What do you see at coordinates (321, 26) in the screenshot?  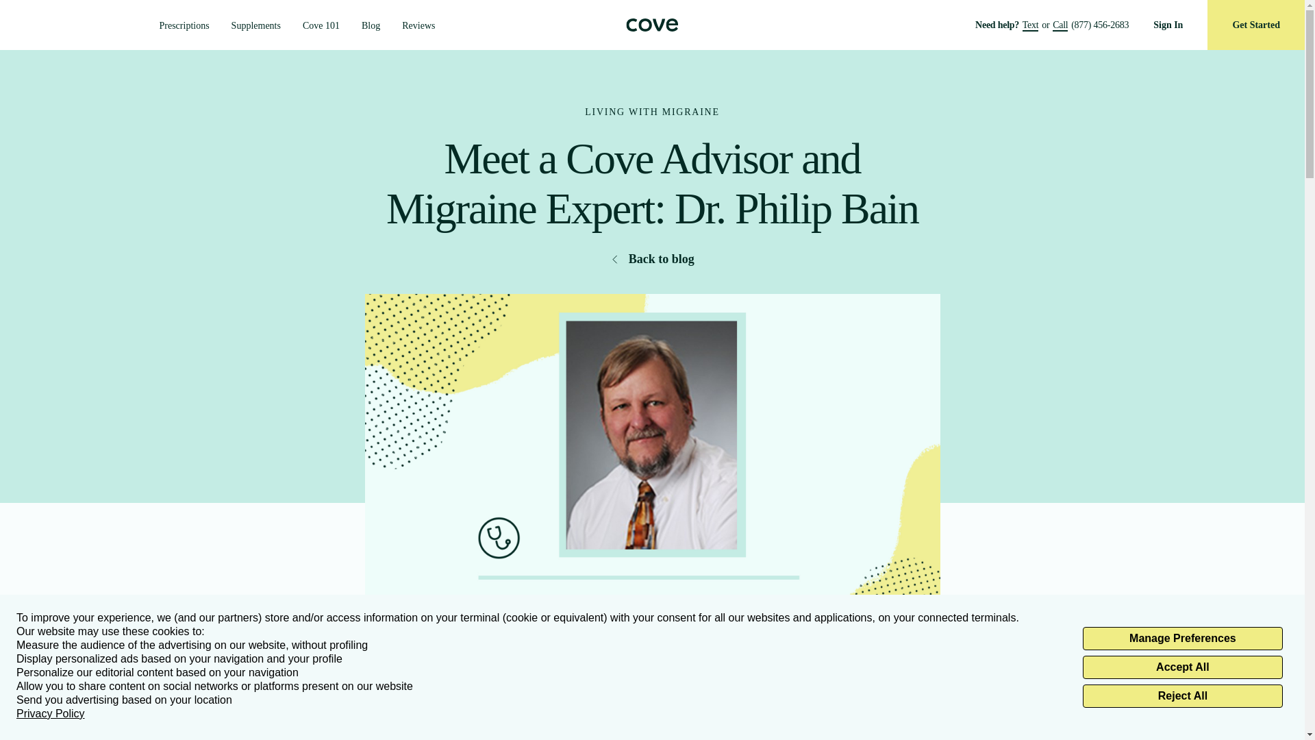 I see `Cove 101` at bounding box center [321, 26].